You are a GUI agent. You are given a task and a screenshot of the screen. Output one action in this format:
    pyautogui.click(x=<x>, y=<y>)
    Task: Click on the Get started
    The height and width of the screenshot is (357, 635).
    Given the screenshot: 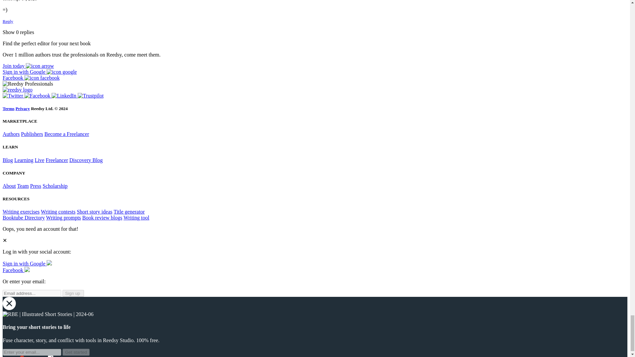 What is the action you would take?
    pyautogui.click(x=76, y=352)
    